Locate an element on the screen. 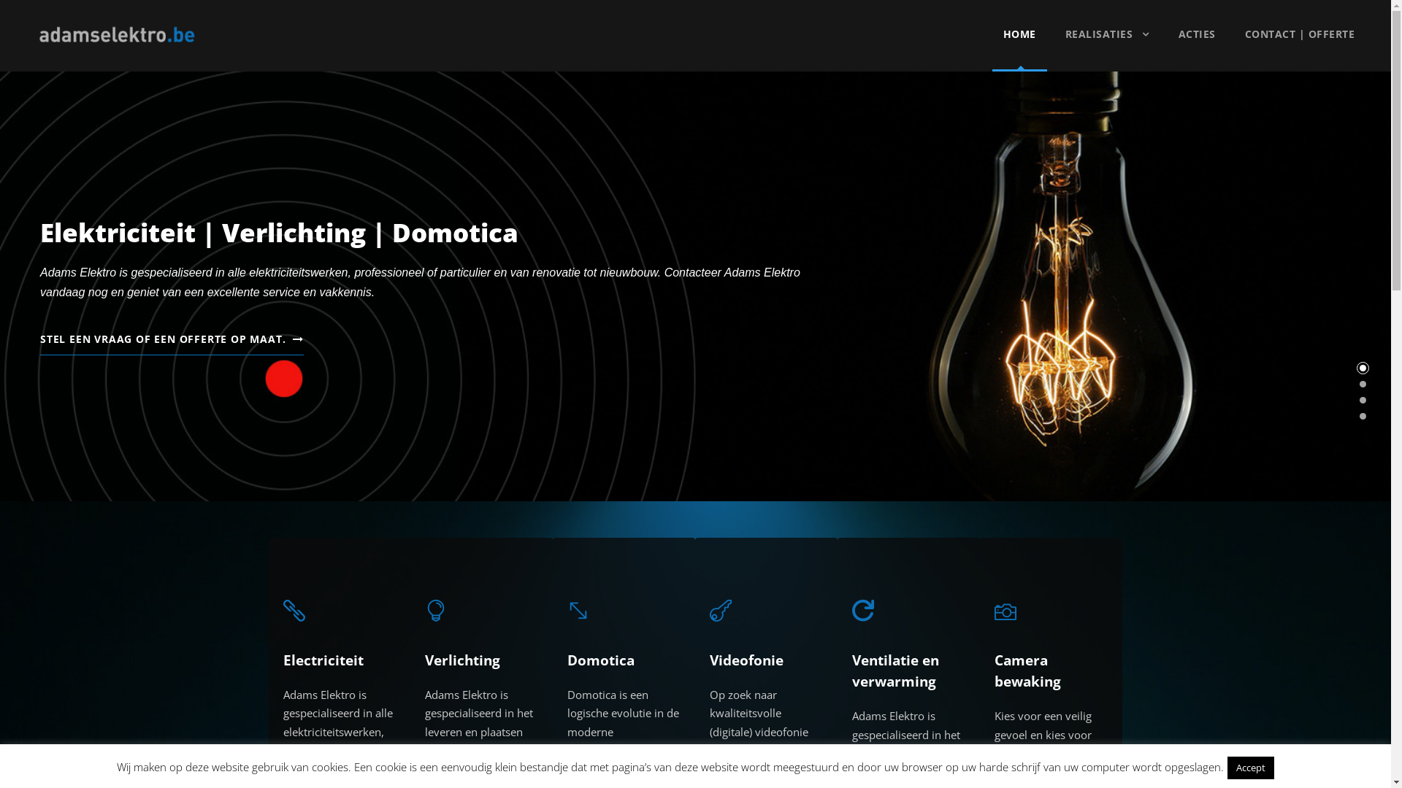  ACTIES is located at coordinates (1198, 48).